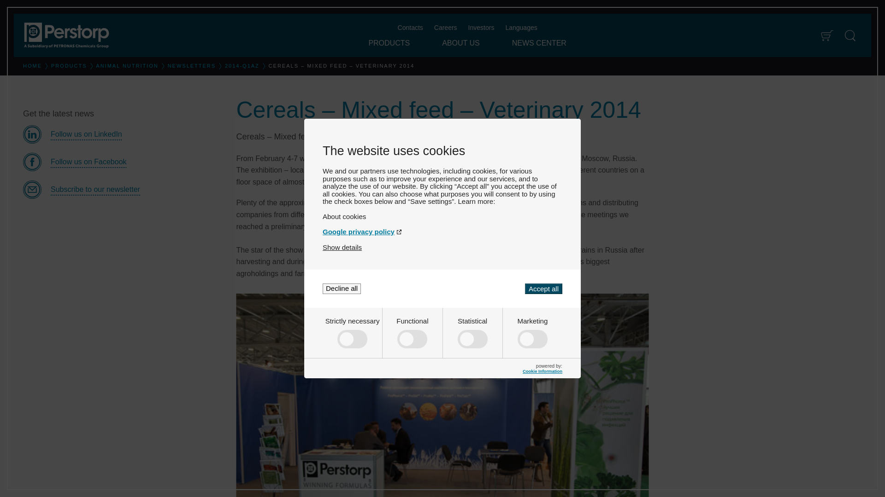 The height and width of the screenshot is (497, 885). Describe the element at coordinates (122, 162) in the screenshot. I see `Facebook` at that location.